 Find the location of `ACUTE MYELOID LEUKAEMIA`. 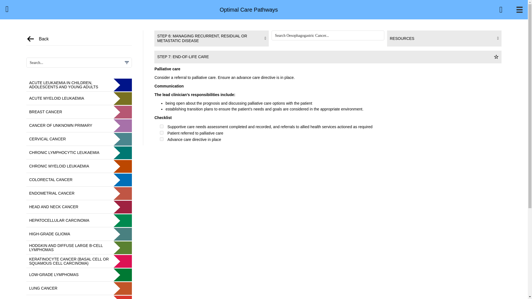

ACUTE MYELOID LEUKAEMIA is located at coordinates (79, 99).